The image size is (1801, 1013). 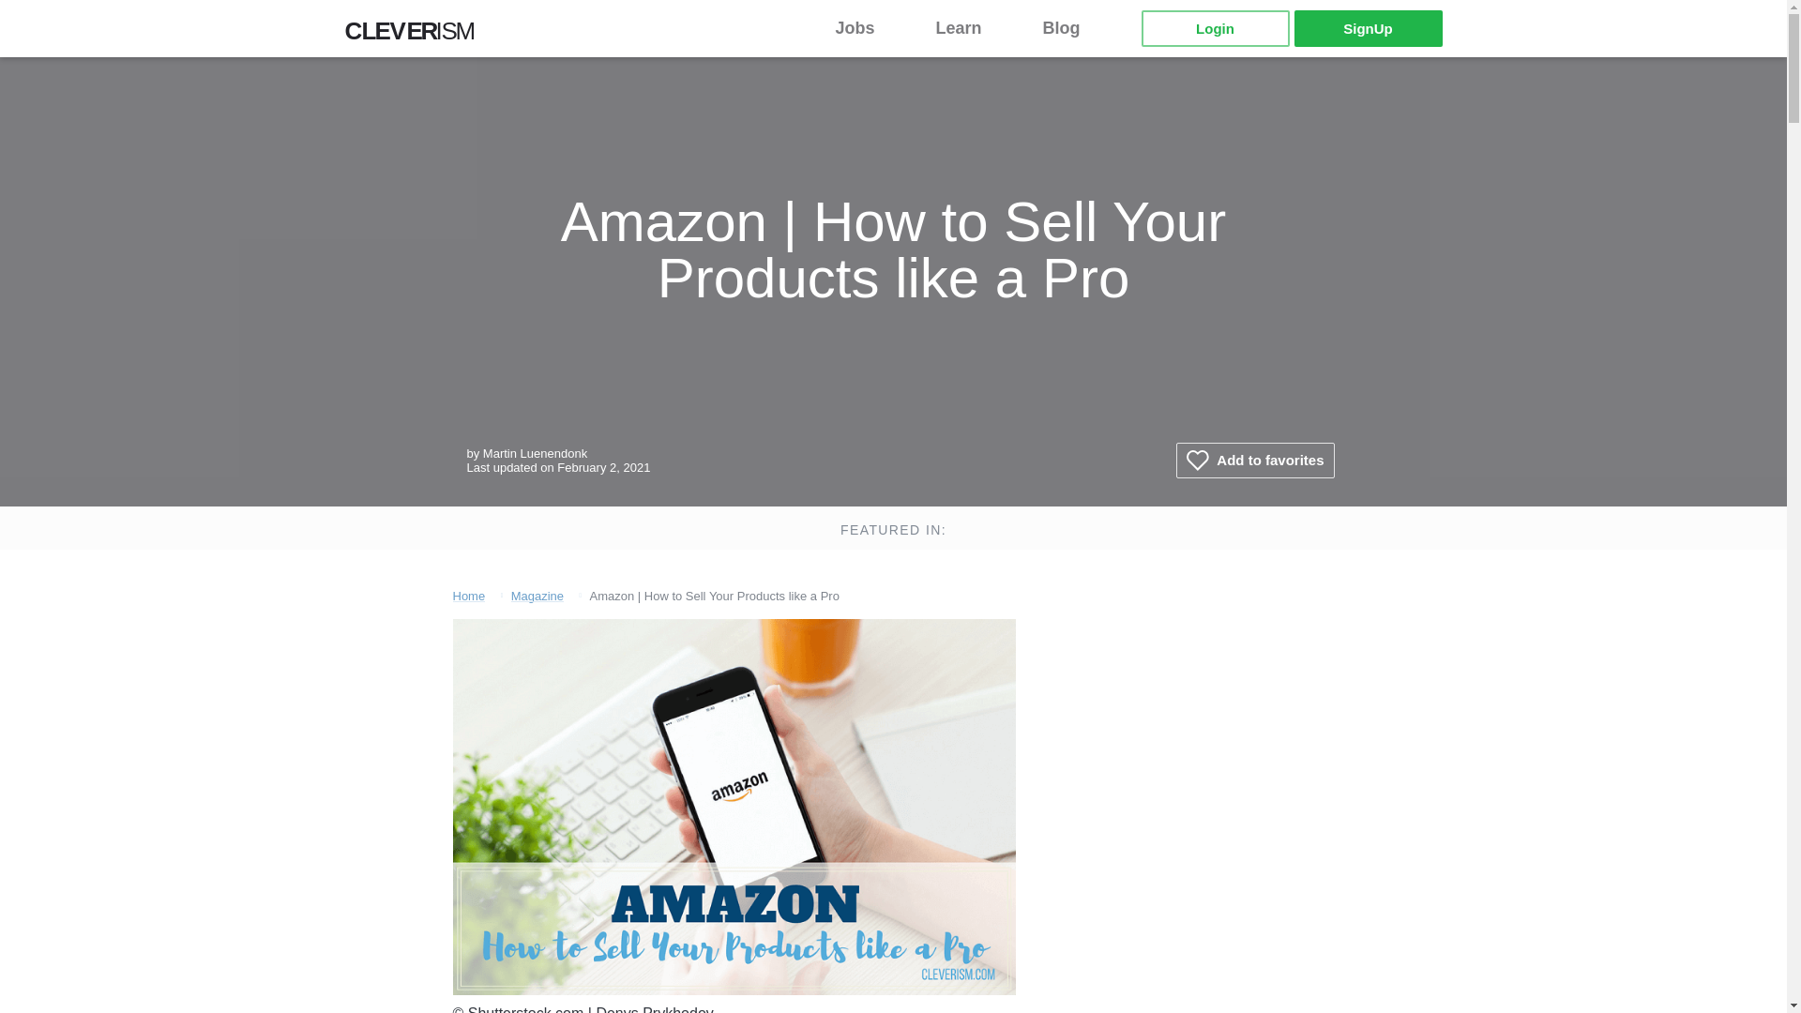 I want to click on Blog, so click(x=1073, y=28).